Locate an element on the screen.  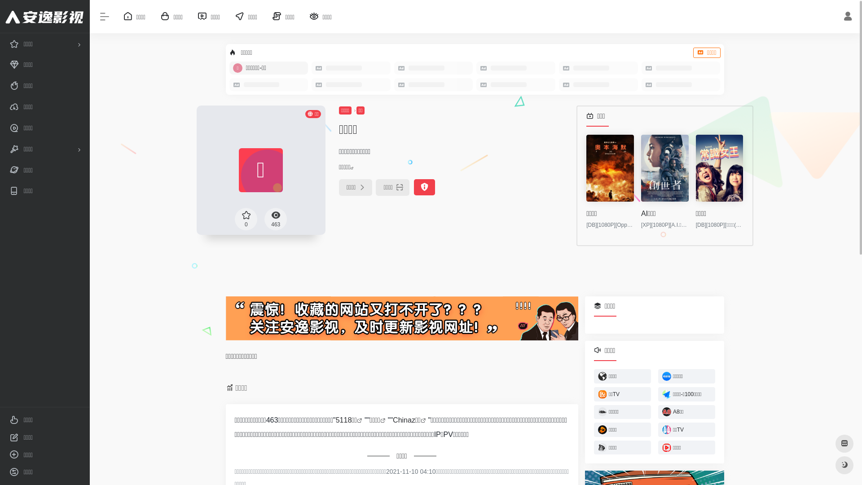
463 is located at coordinates (276, 219).